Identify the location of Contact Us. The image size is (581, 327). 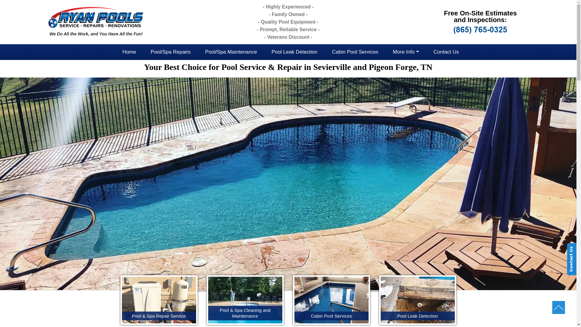
(446, 52).